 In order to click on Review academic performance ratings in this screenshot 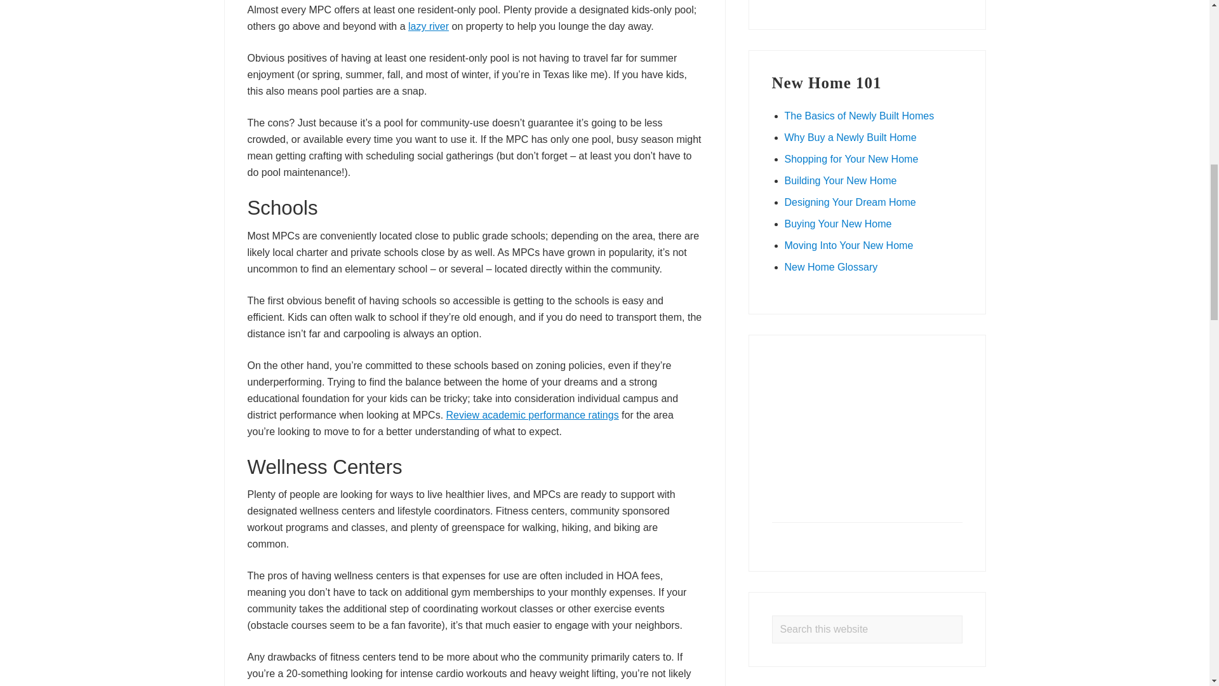, I will do `click(532, 415)`.